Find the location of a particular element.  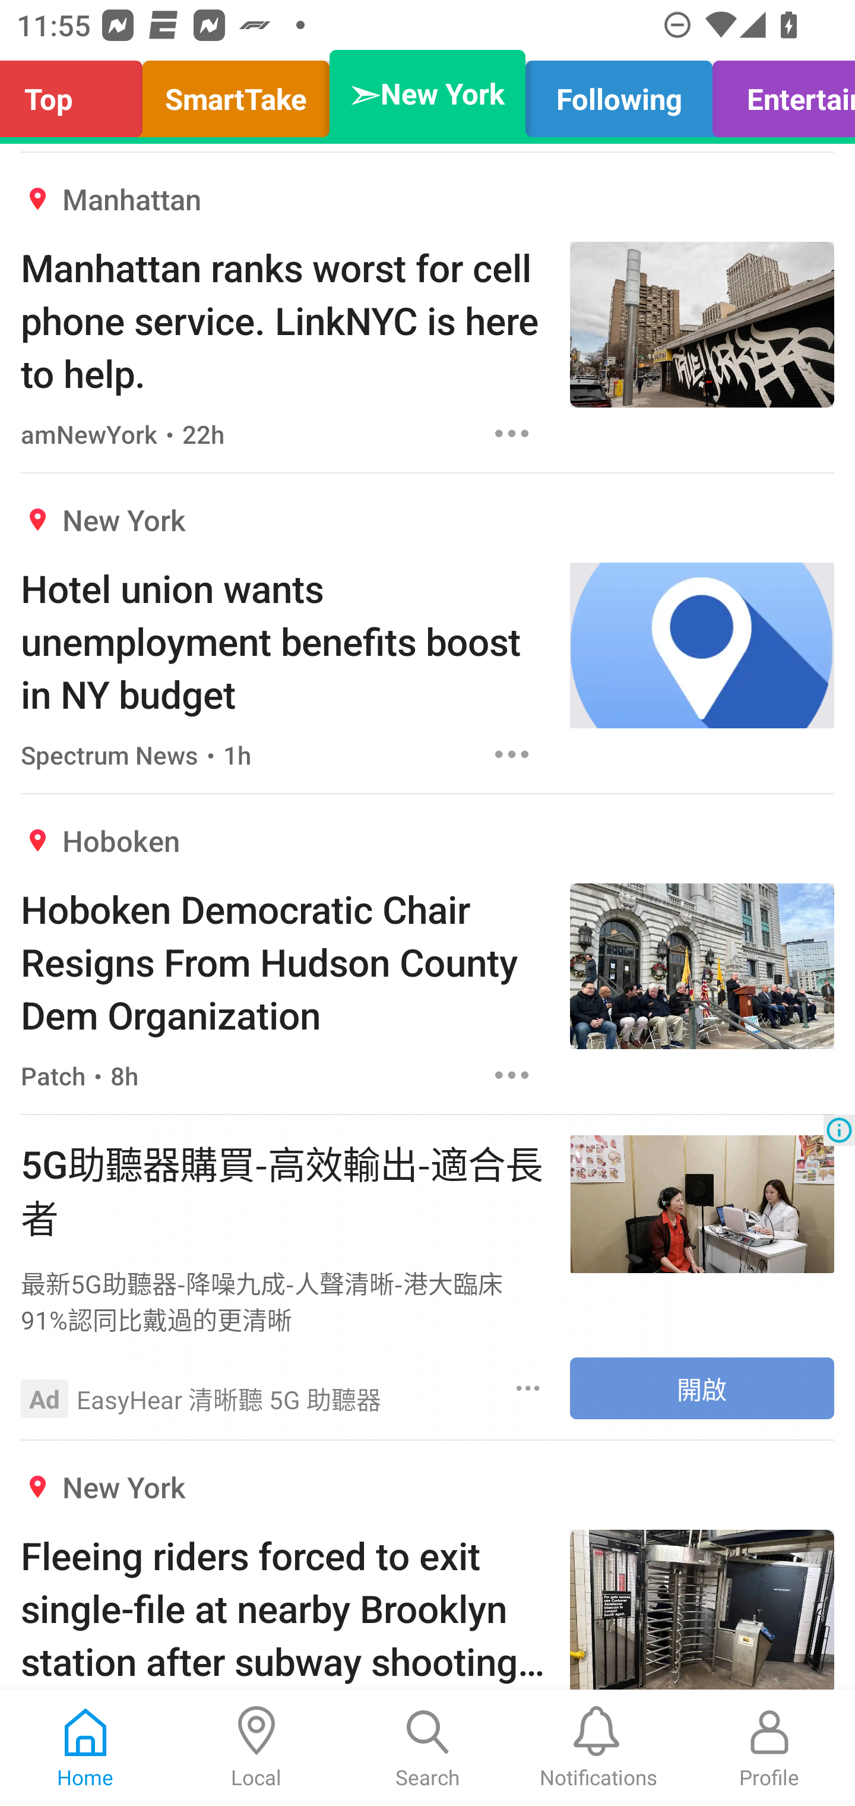

Options is located at coordinates (512, 1075).